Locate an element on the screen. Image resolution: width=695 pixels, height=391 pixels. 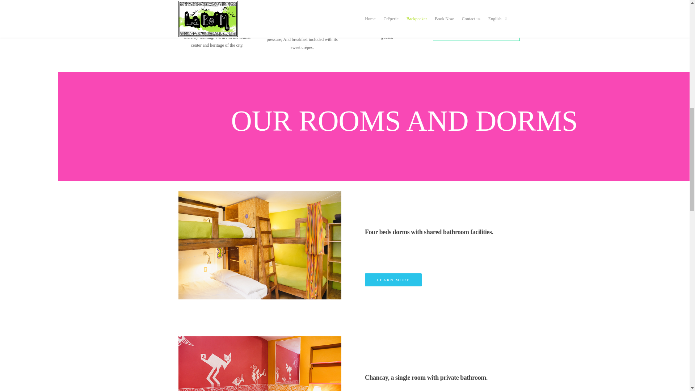
Write a review is located at coordinates (481, 32).